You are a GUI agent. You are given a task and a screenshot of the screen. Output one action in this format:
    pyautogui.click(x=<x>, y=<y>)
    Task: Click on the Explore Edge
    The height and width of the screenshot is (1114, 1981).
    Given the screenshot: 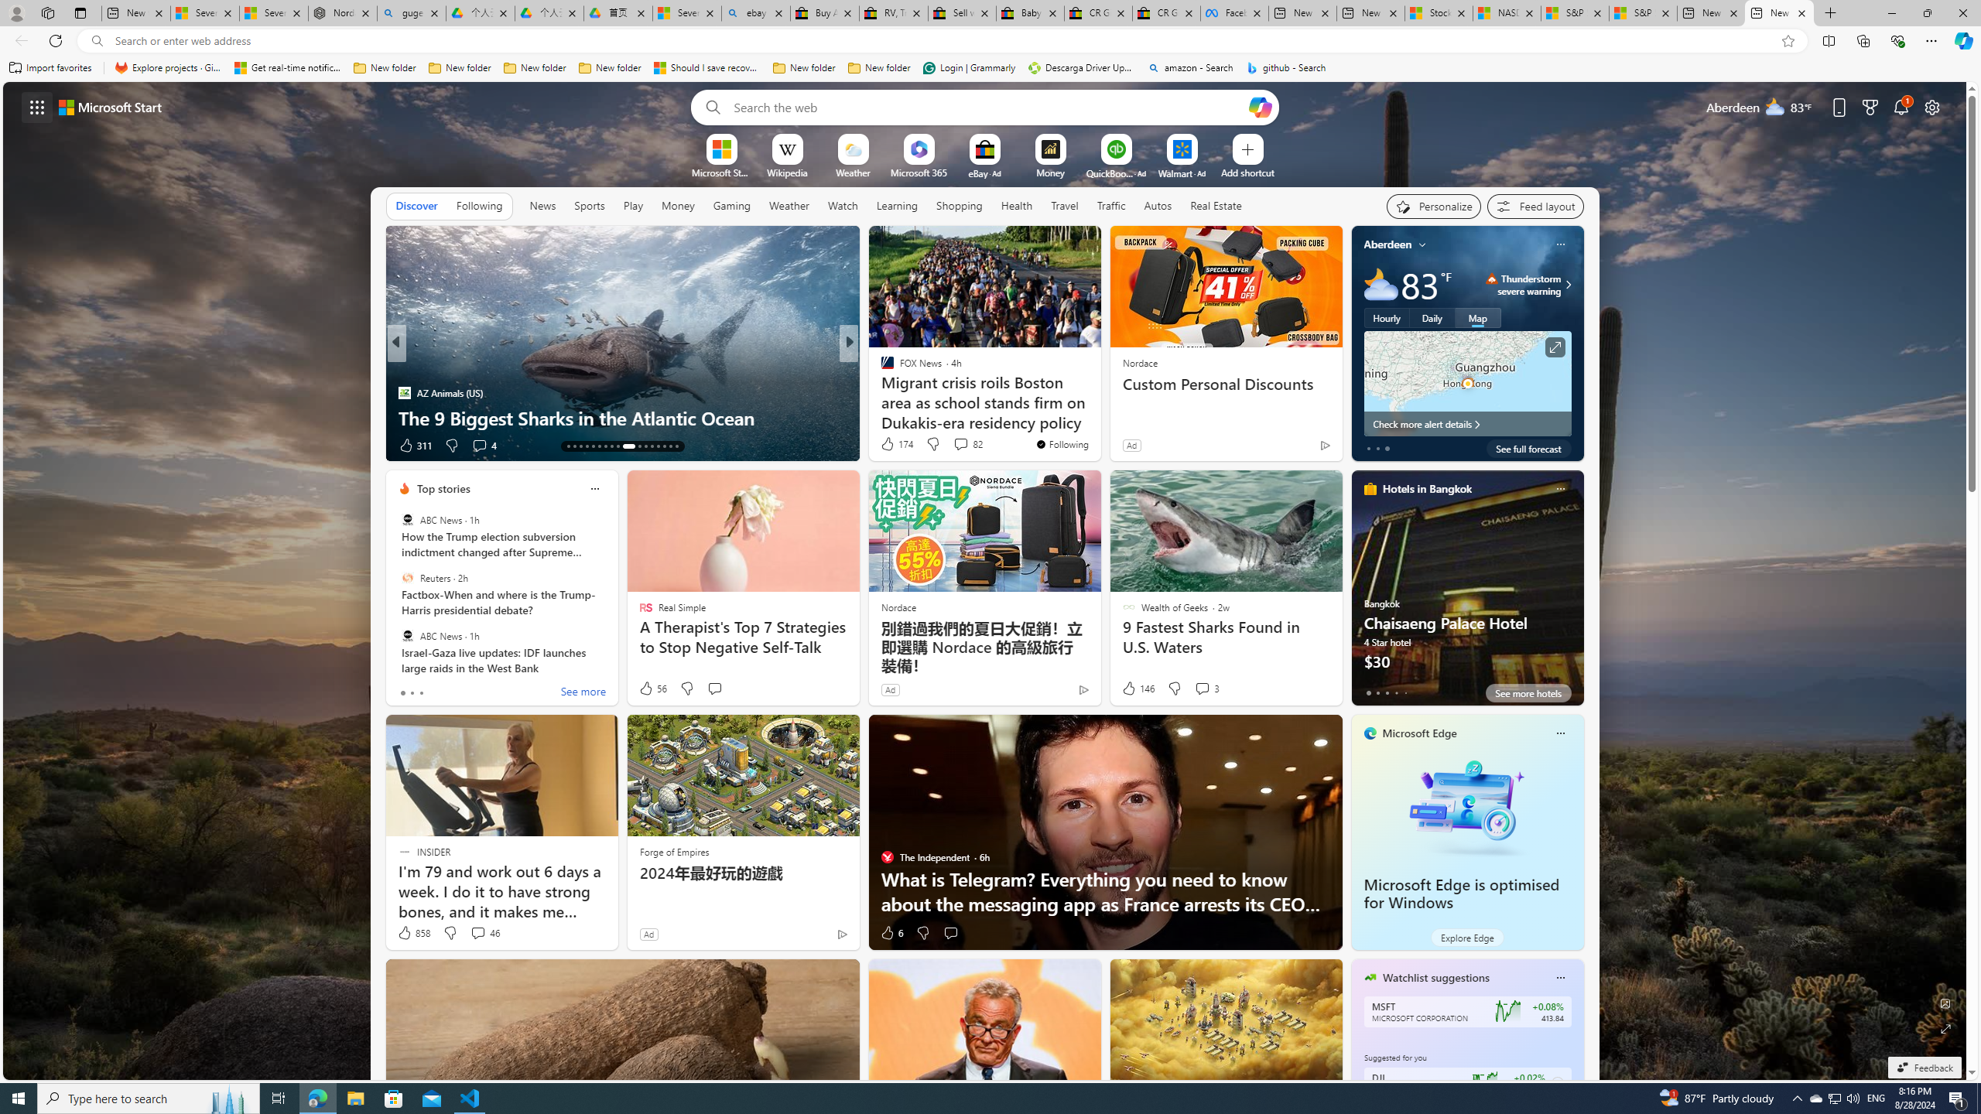 What is the action you would take?
    pyautogui.click(x=1467, y=938)
    